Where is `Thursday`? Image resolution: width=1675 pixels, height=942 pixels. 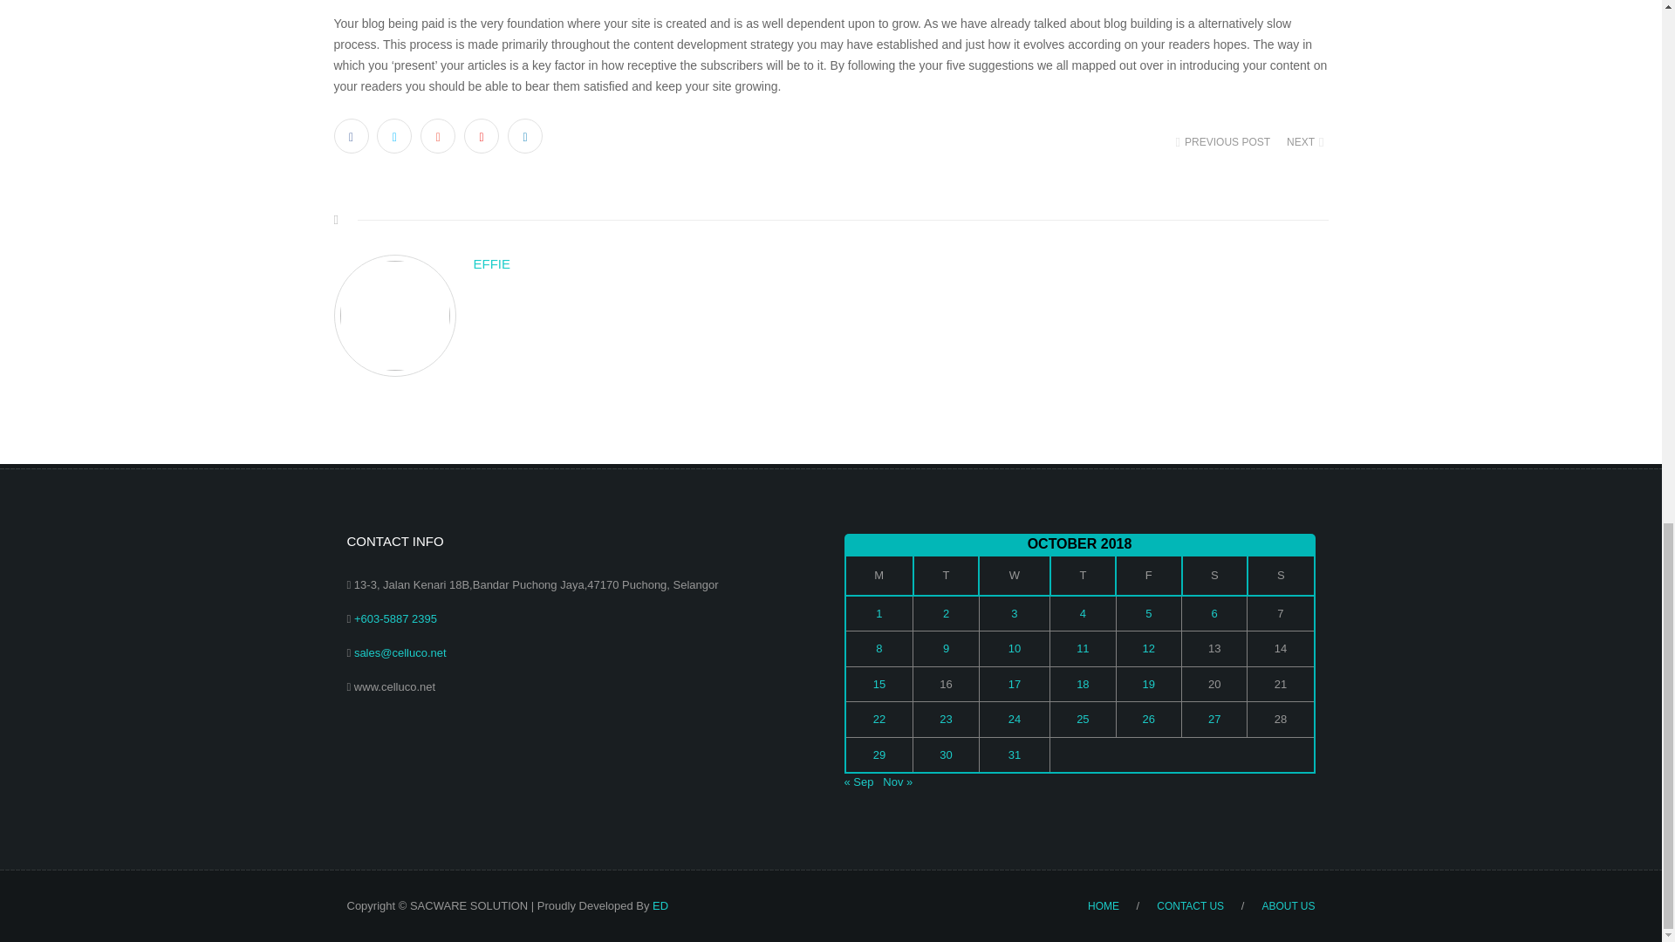
Thursday is located at coordinates (1082, 576).